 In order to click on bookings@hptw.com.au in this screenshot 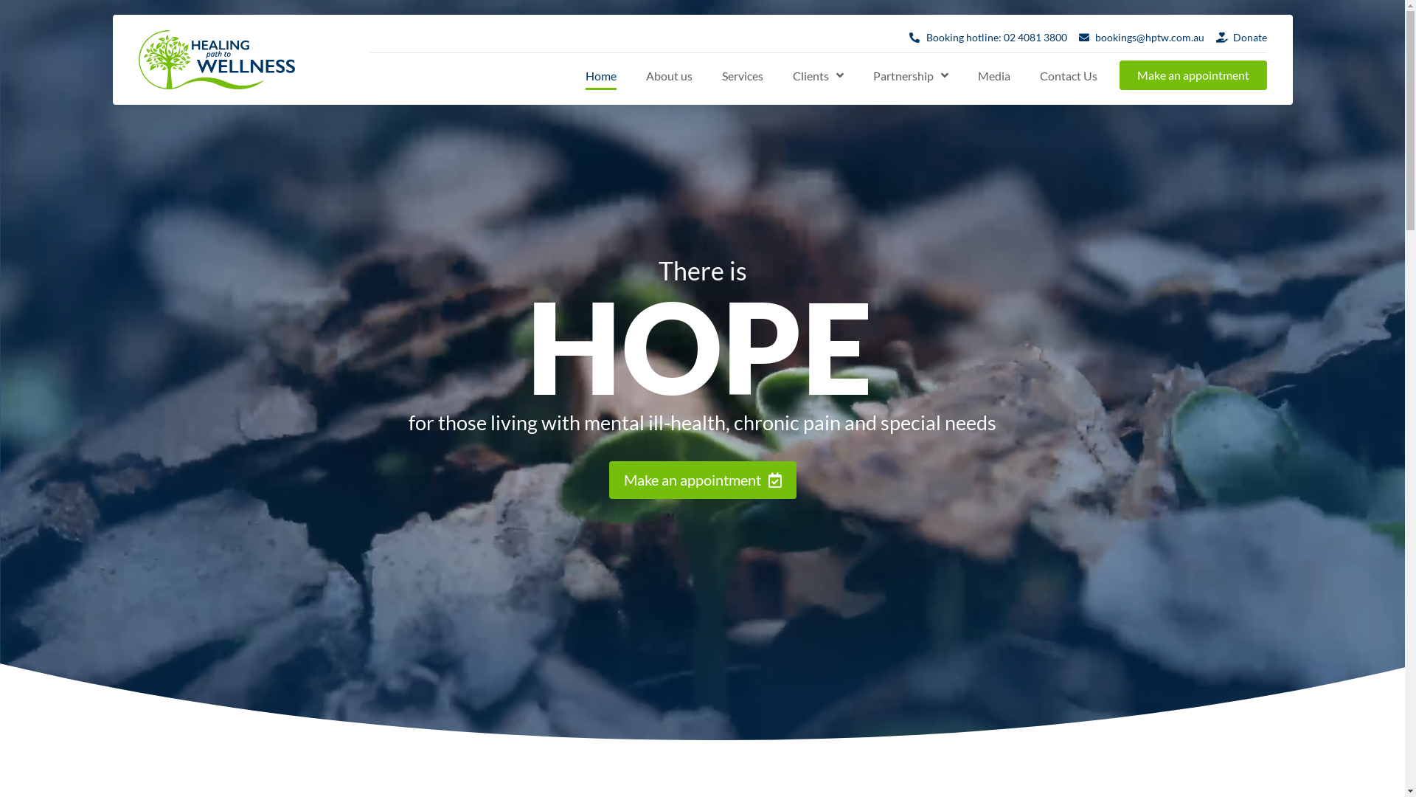, I will do `click(1142, 37)`.